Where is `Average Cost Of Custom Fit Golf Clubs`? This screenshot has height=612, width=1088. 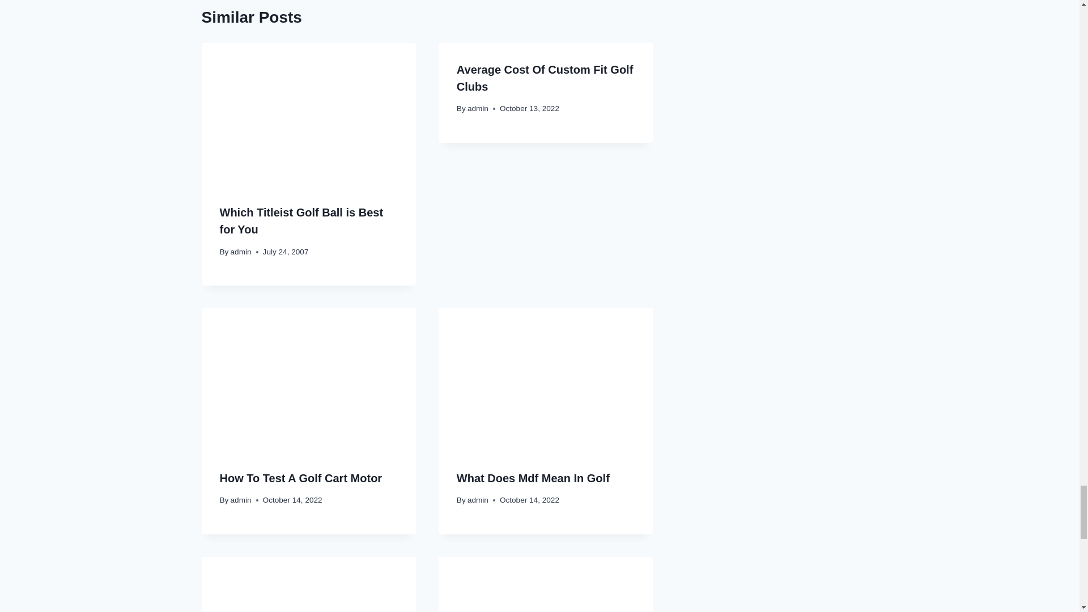 Average Cost Of Custom Fit Golf Clubs is located at coordinates (545, 78).